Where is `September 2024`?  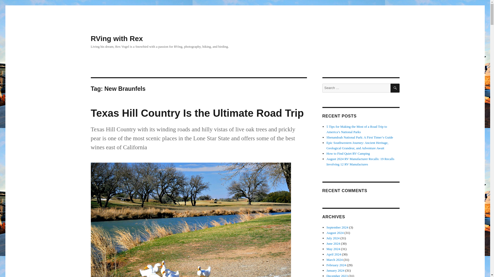 September 2024 is located at coordinates (337, 227).